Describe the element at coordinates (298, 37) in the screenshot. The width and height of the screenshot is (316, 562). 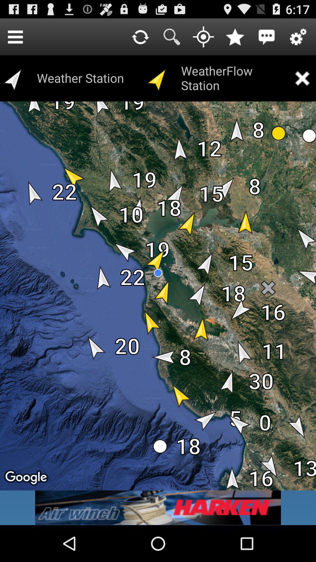
I see `settings` at that location.